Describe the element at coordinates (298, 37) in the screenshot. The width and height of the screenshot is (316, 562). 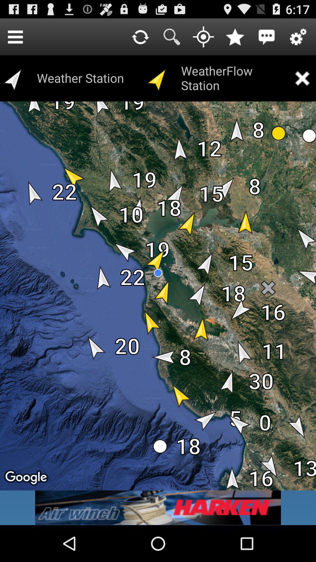
I see `settings` at that location.